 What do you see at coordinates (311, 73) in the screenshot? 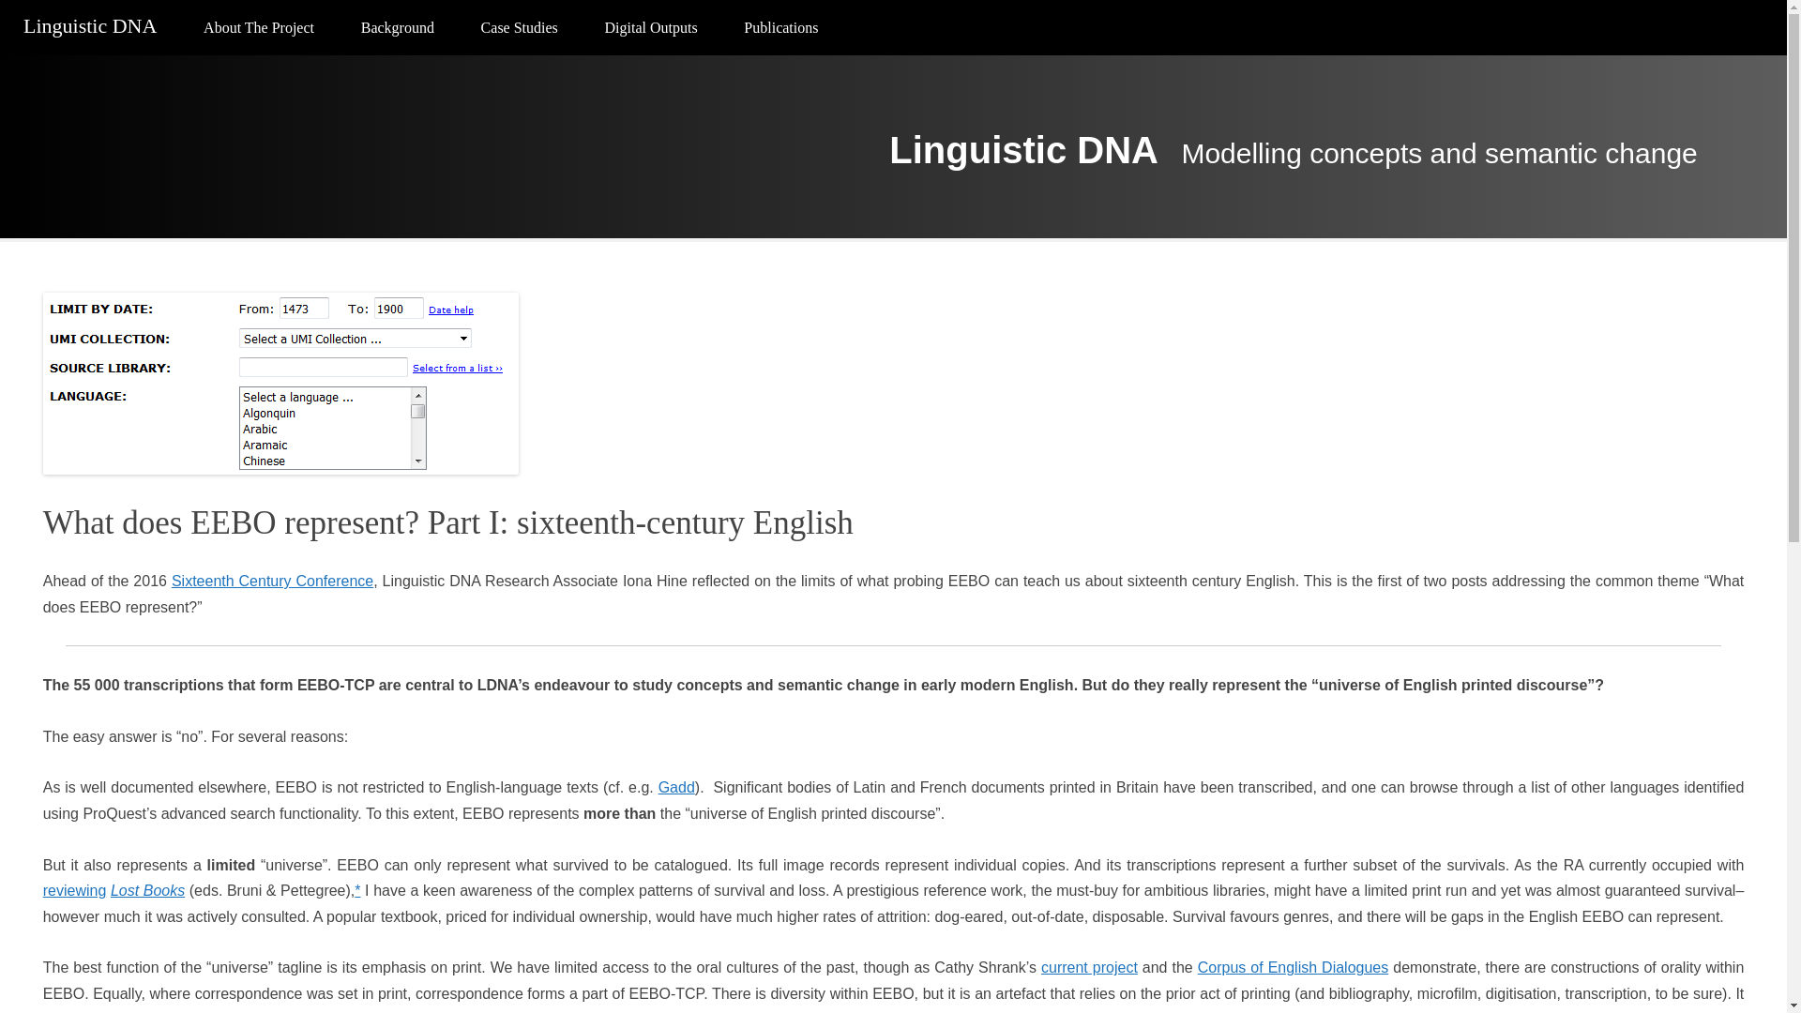
I see `Historical Context` at bounding box center [311, 73].